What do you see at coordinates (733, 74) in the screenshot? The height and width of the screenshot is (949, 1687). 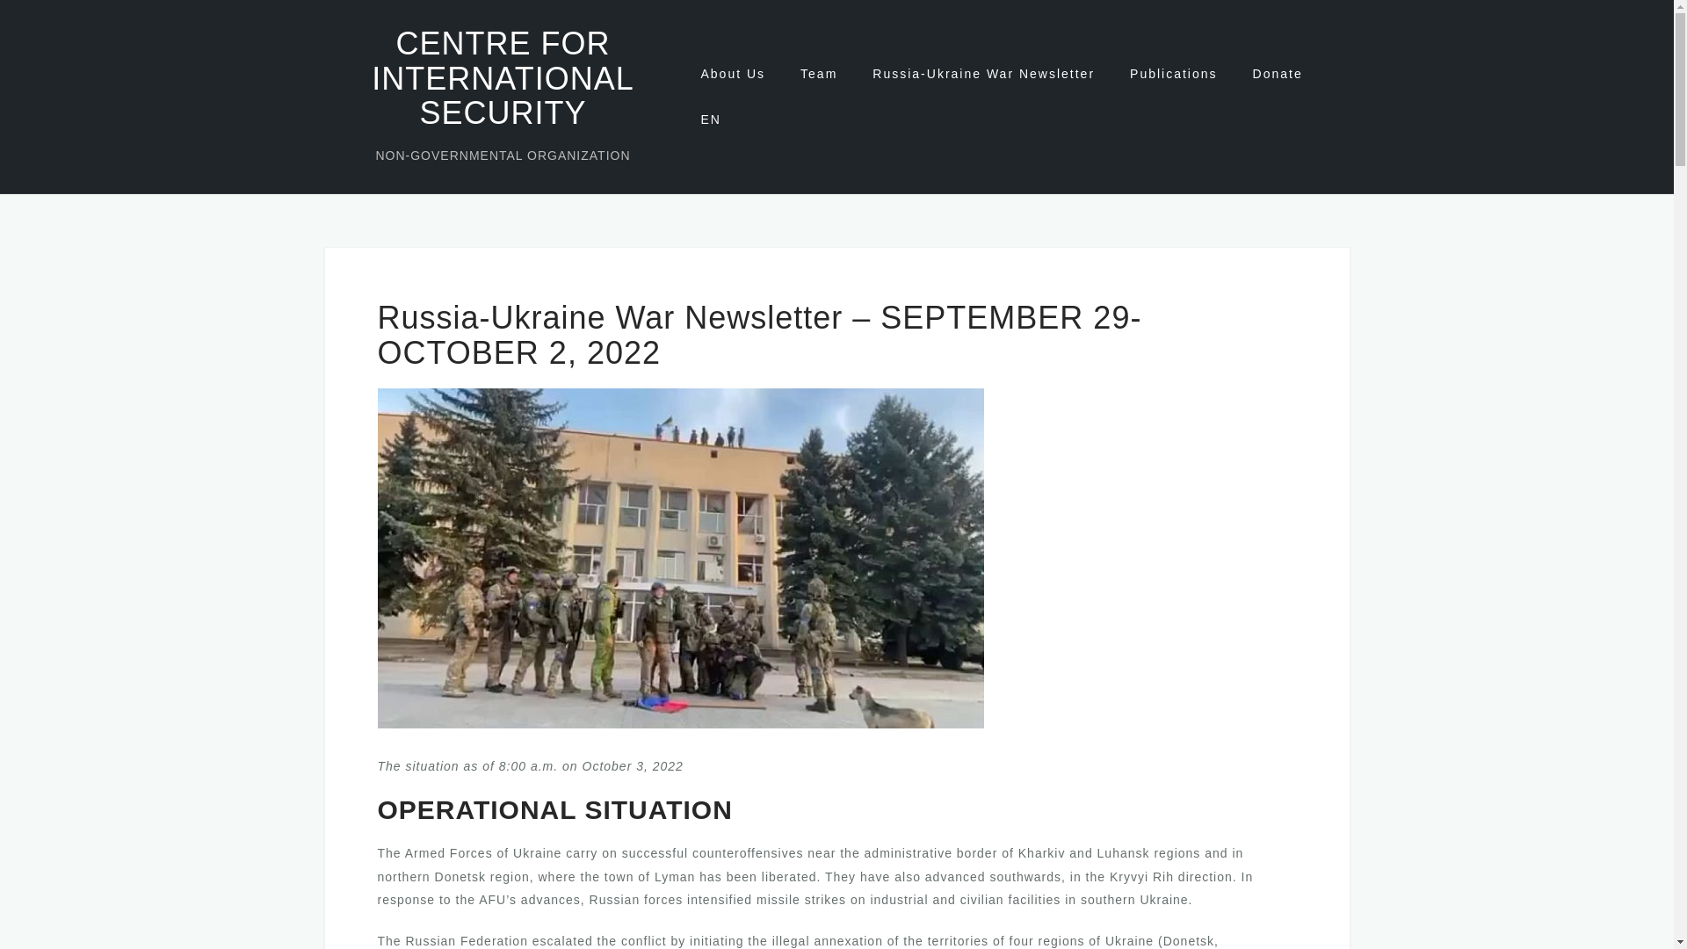 I see `About Us` at bounding box center [733, 74].